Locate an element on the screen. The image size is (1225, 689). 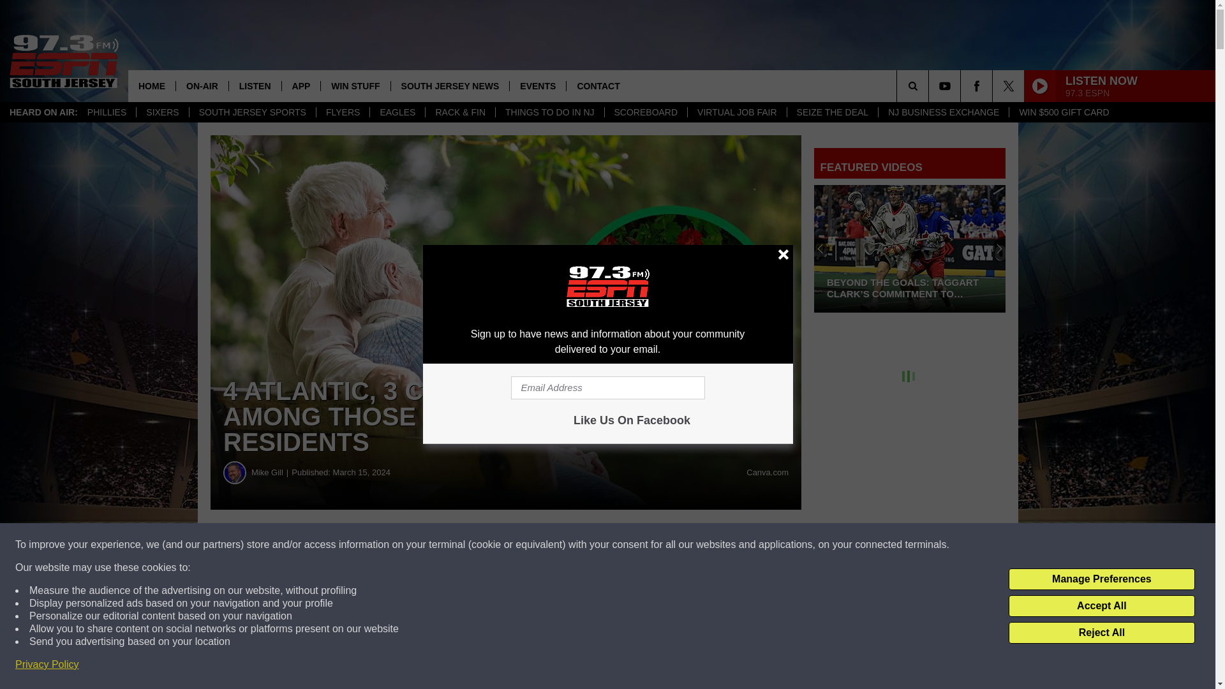
Manage Preferences is located at coordinates (1101, 579).